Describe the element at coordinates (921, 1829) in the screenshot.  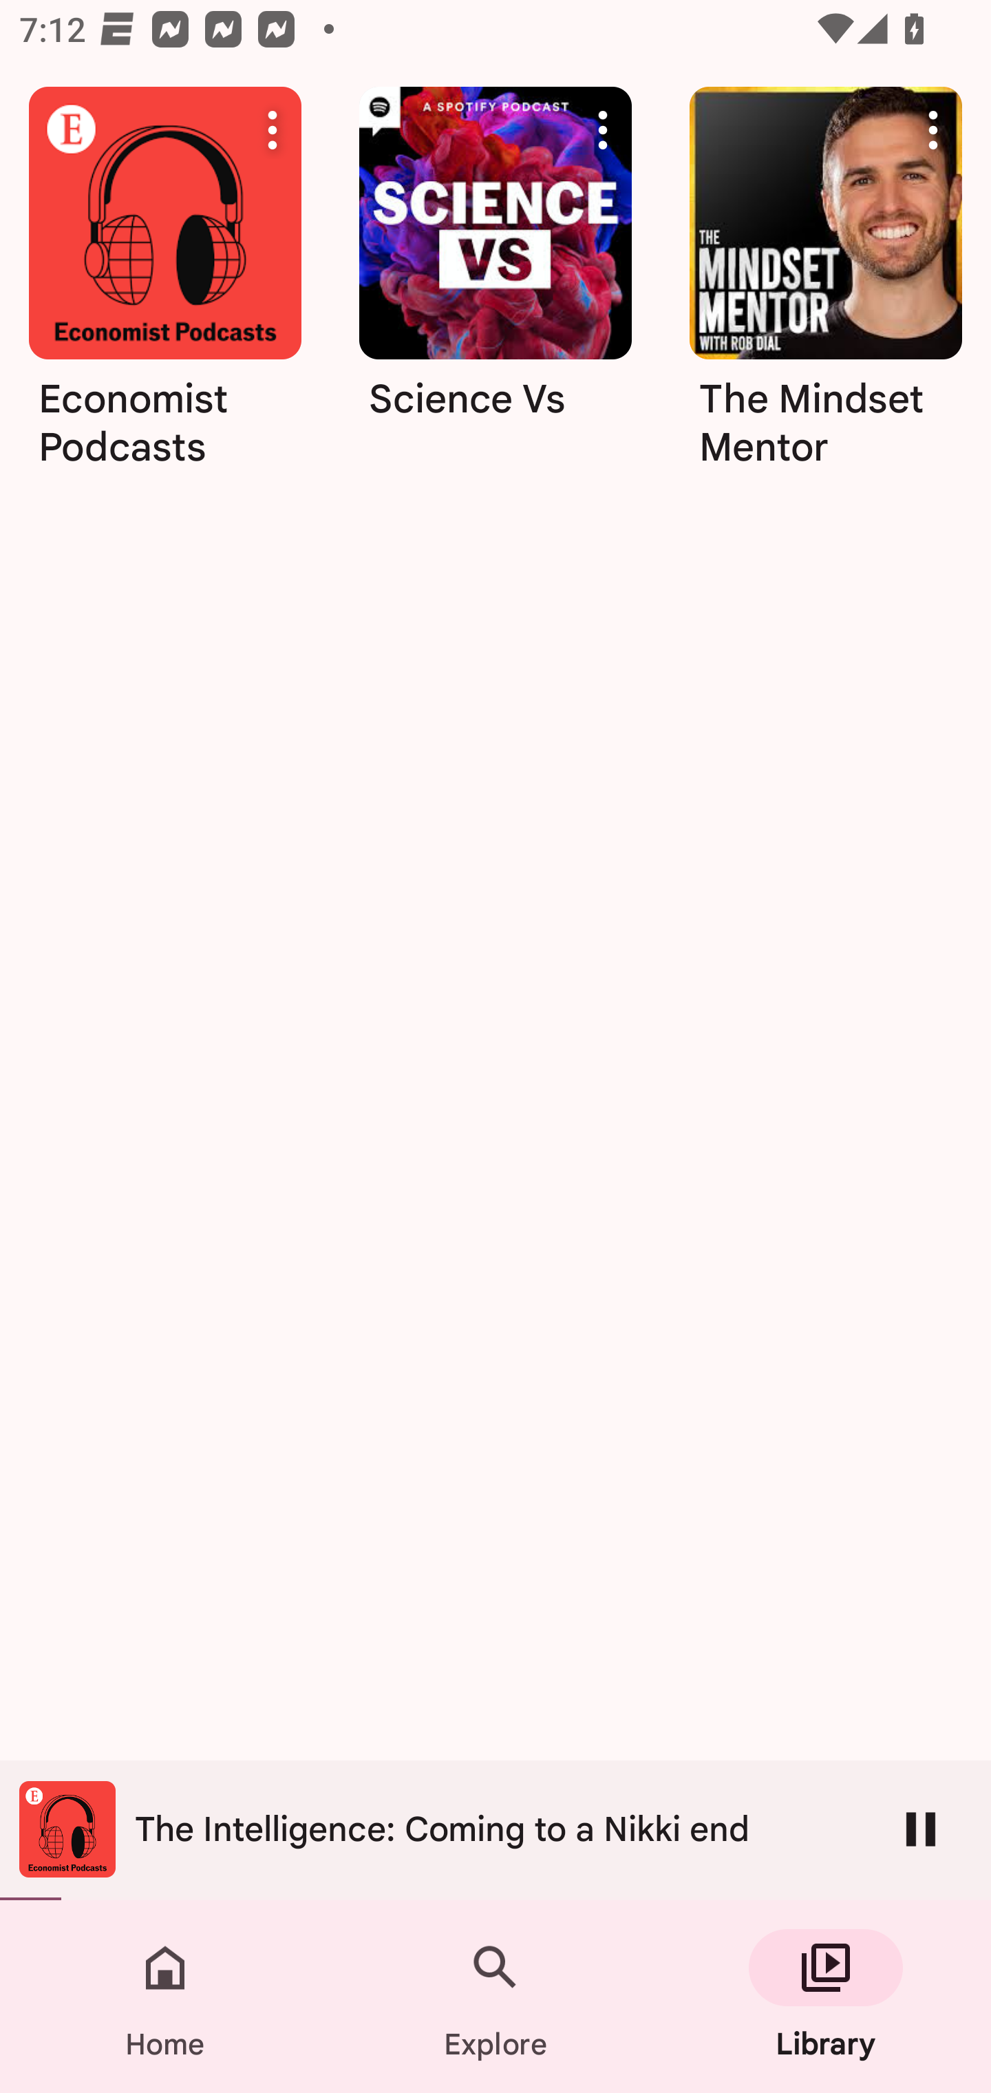
I see `Pause` at that location.